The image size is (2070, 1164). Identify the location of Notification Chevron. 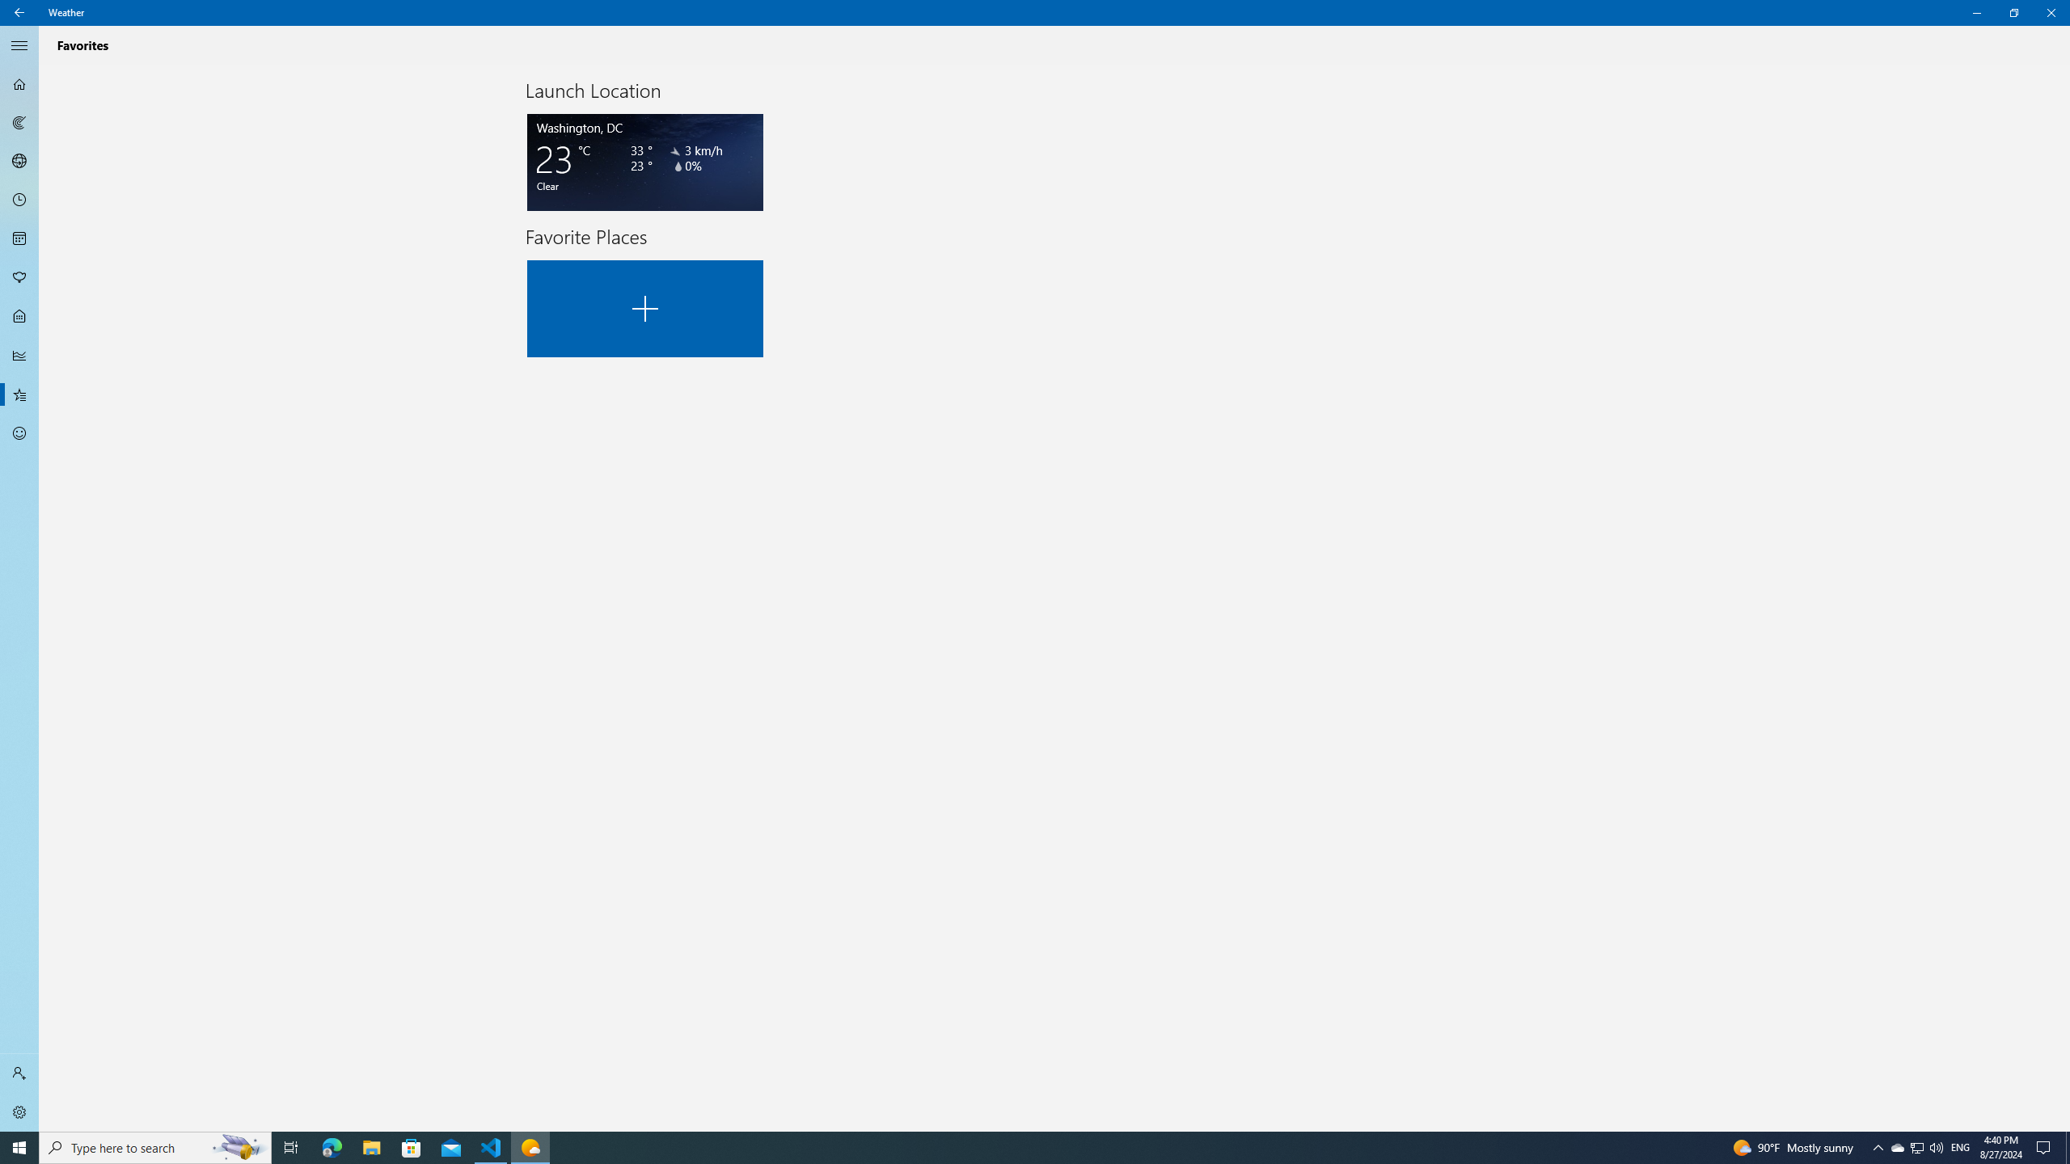
(1878, 1148).